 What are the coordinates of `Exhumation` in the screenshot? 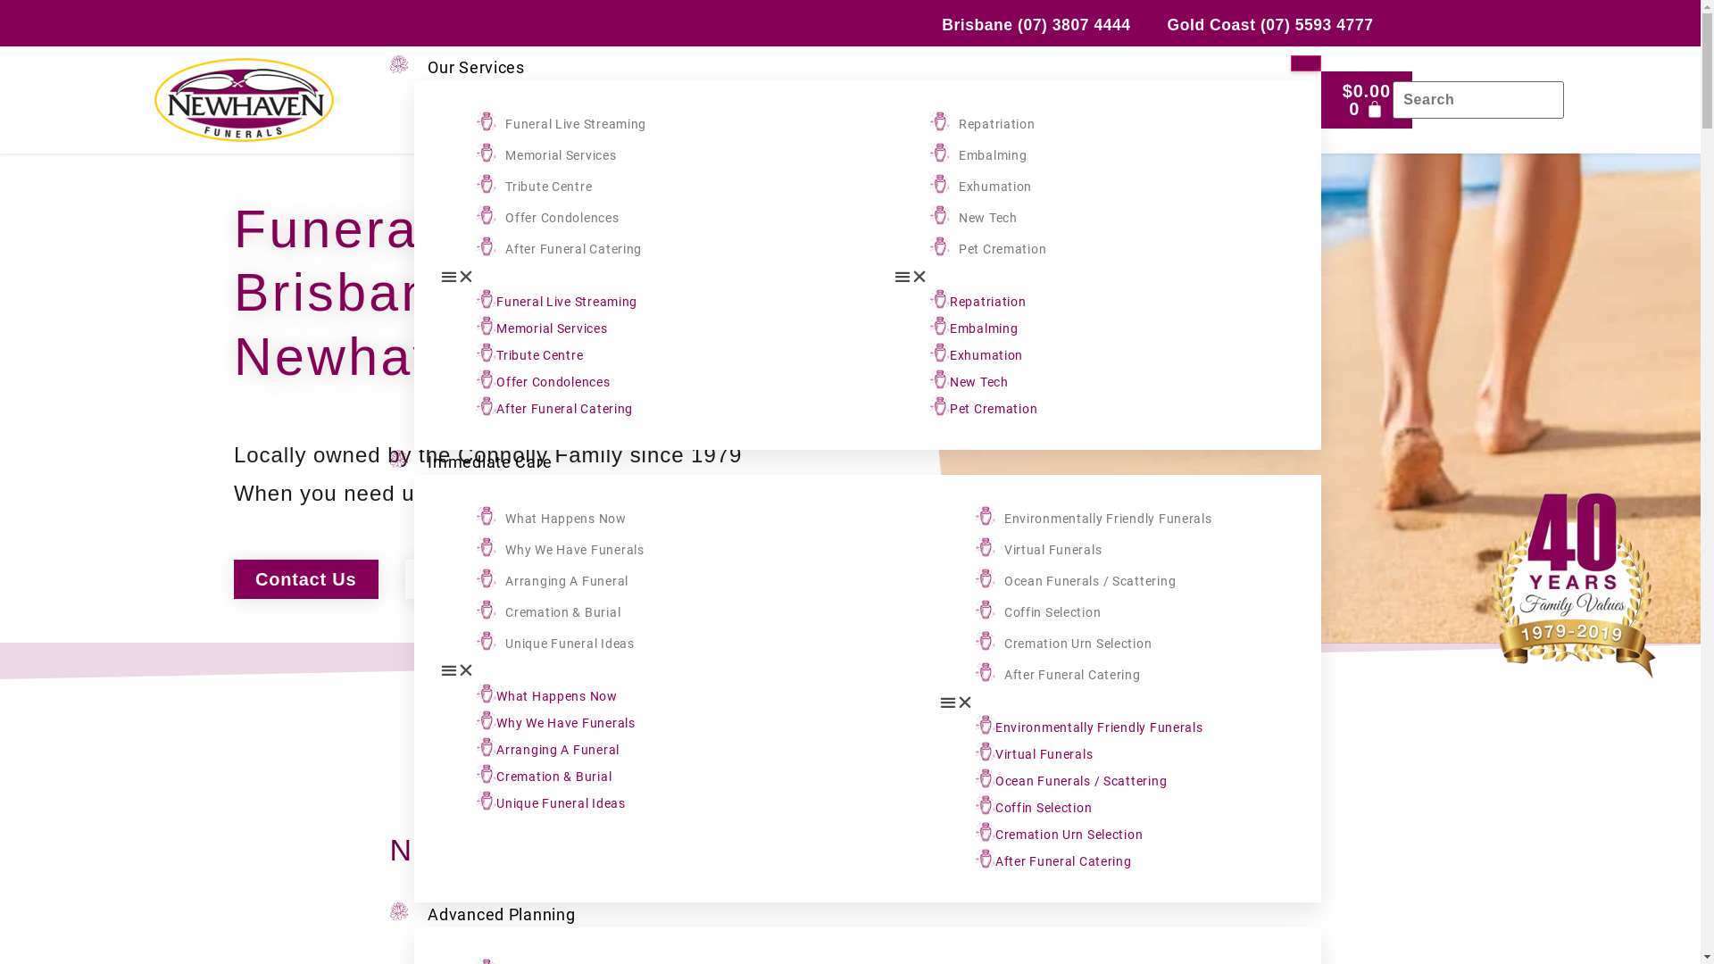 It's located at (995, 187).